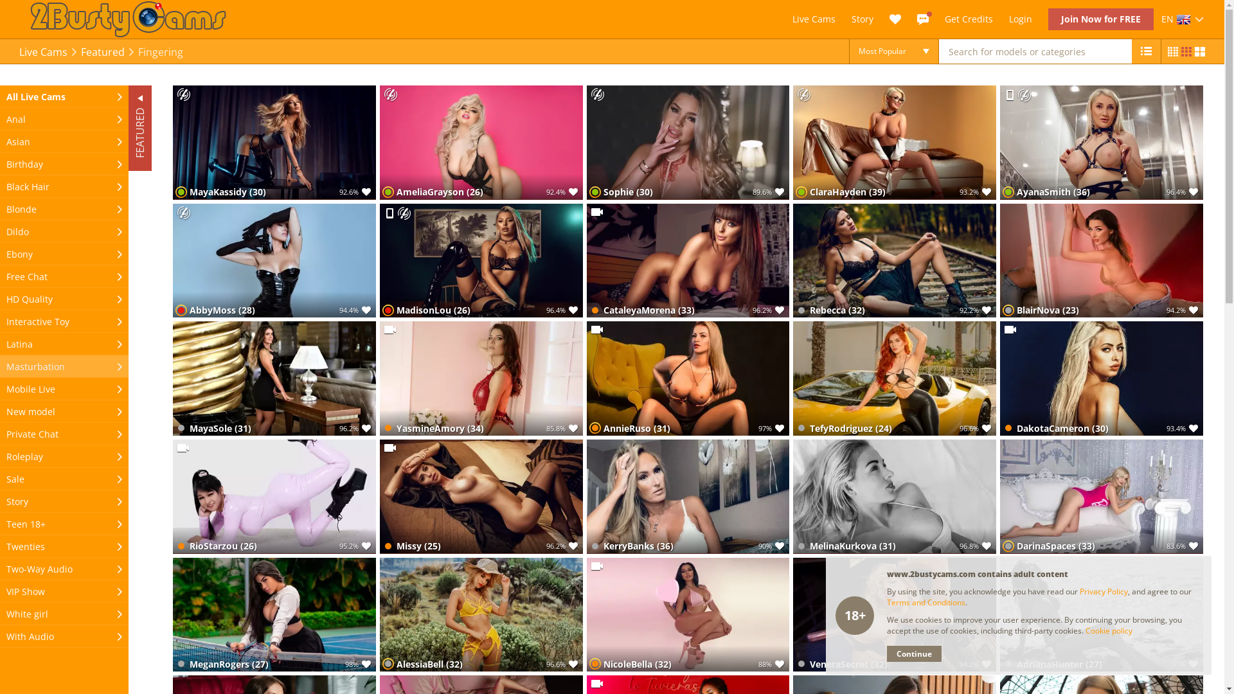  What do you see at coordinates (64, 165) in the screenshot?
I see `Birthday` at bounding box center [64, 165].